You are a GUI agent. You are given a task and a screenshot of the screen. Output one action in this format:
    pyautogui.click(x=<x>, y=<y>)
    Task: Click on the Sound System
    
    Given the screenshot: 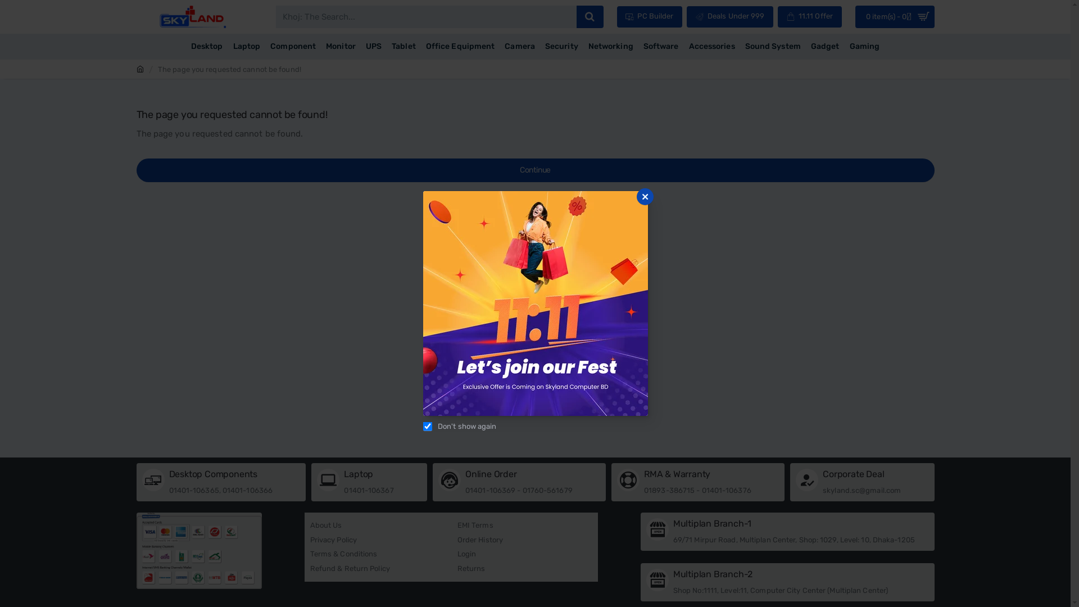 What is the action you would take?
    pyautogui.click(x=773, y=47)
    